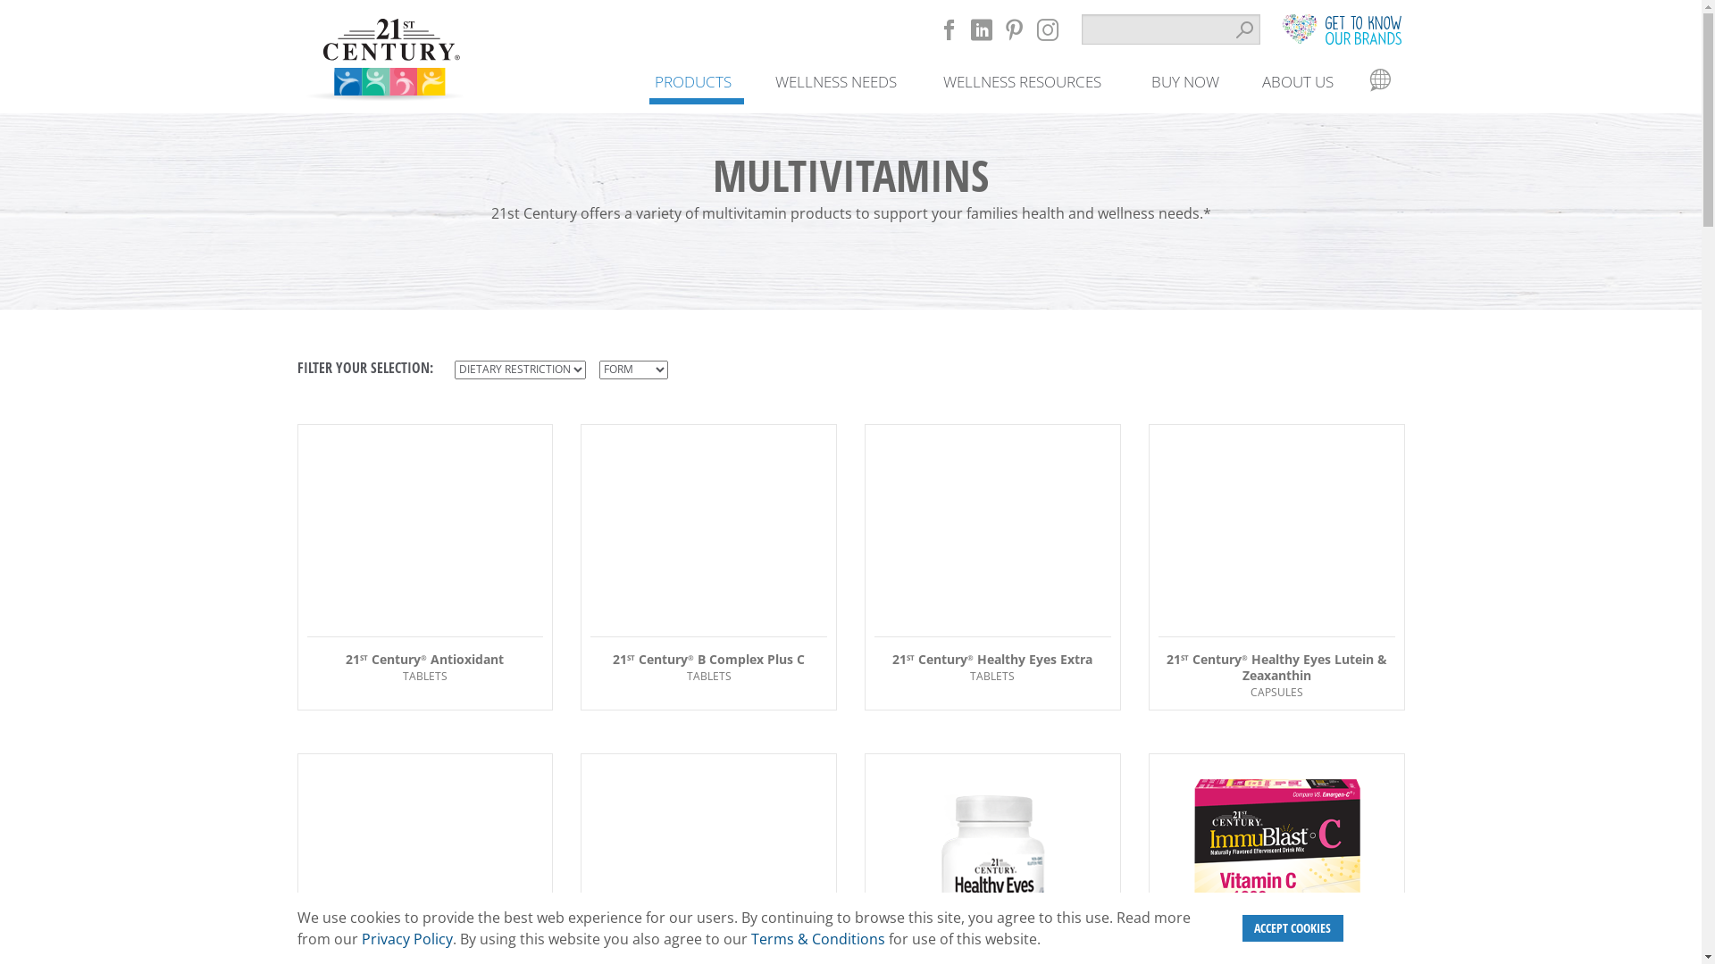  What do you see at coordinates (1185, 81) in the screenshot?
I see `BUY NOW` at bounding box center [1185, 81].